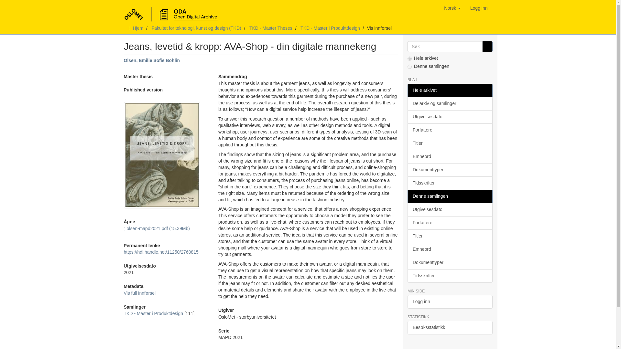  What do you see at coordinates (153, 313) in the screenshot?
I see `TKD - Master i Produktdesign` at bounding box center [153, 313].